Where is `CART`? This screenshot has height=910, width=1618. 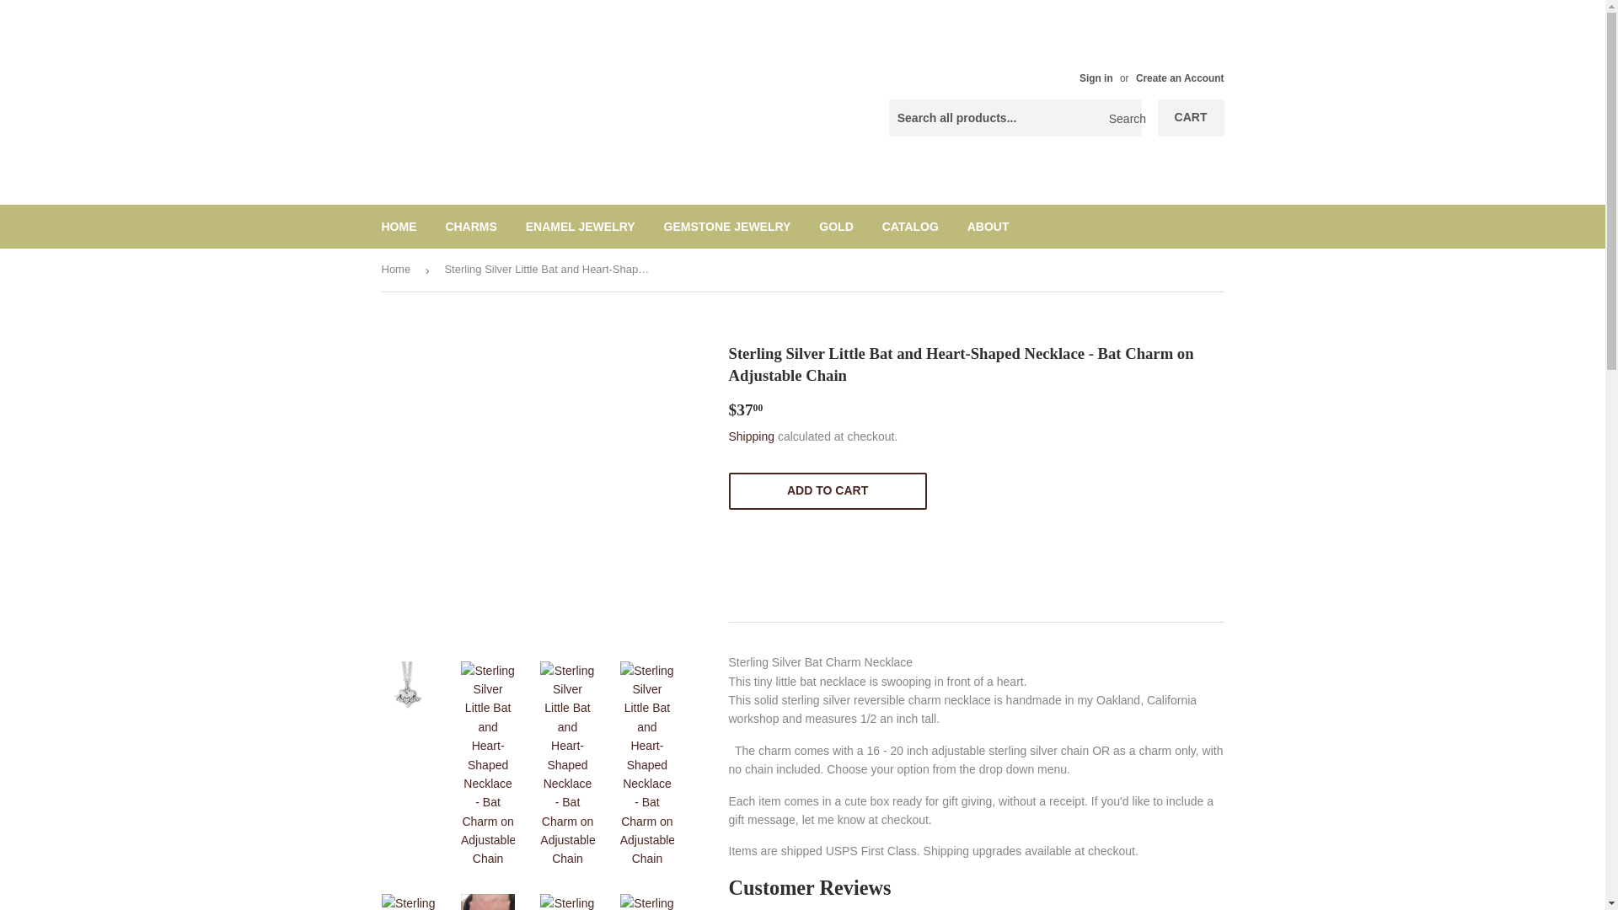 CART is located at coordinates (1192, 118).